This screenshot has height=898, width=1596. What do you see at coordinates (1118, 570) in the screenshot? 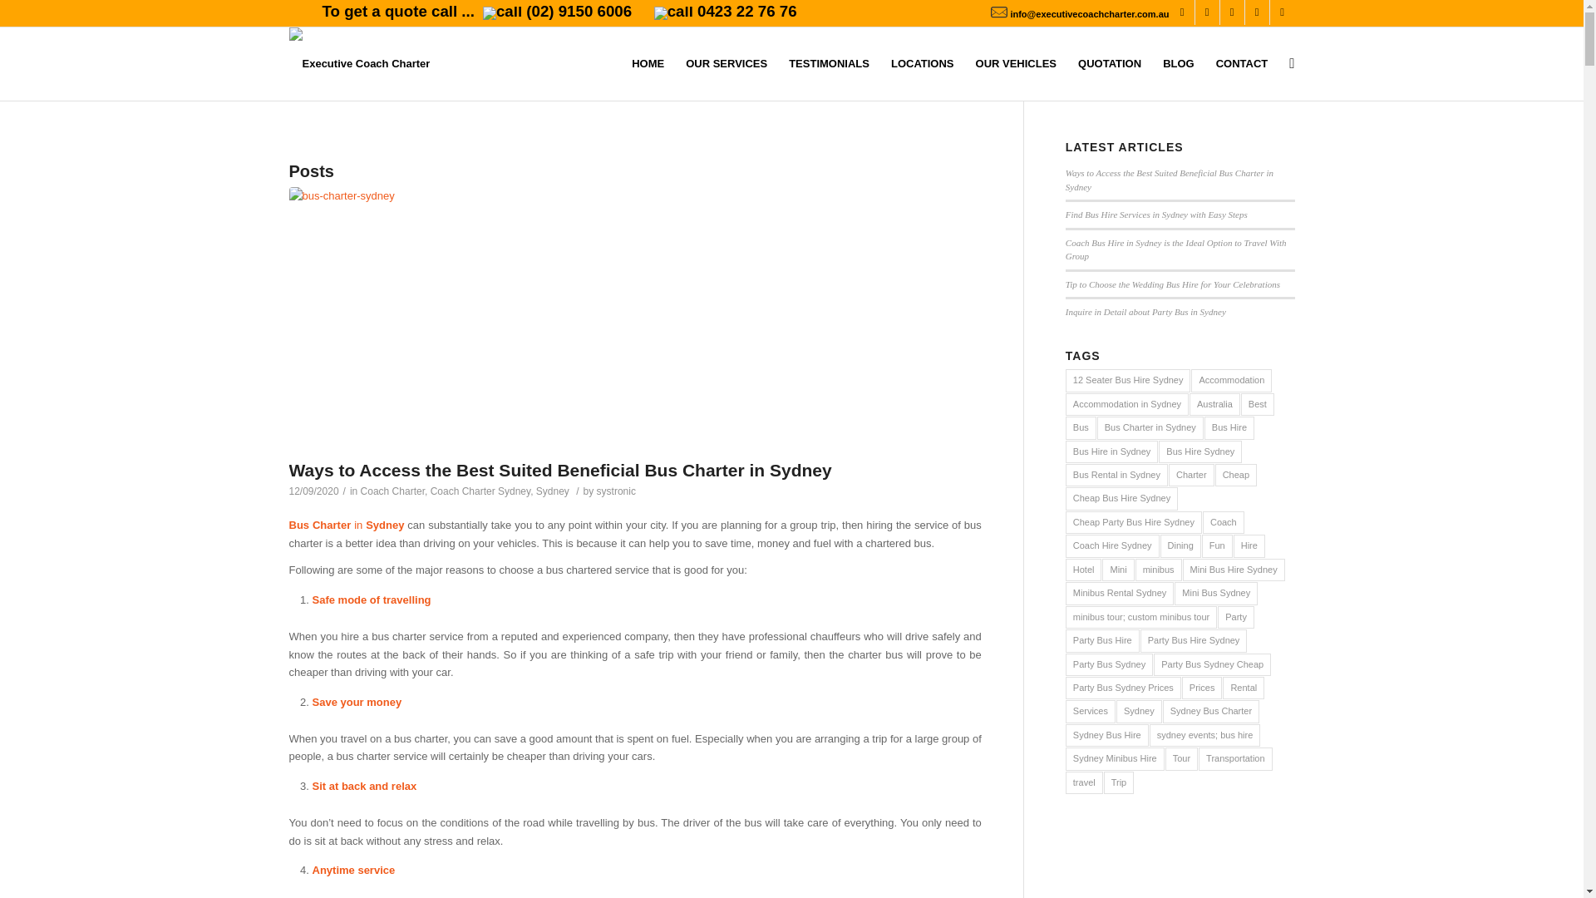
I see `Mini` at bounding box center [1118, 570].